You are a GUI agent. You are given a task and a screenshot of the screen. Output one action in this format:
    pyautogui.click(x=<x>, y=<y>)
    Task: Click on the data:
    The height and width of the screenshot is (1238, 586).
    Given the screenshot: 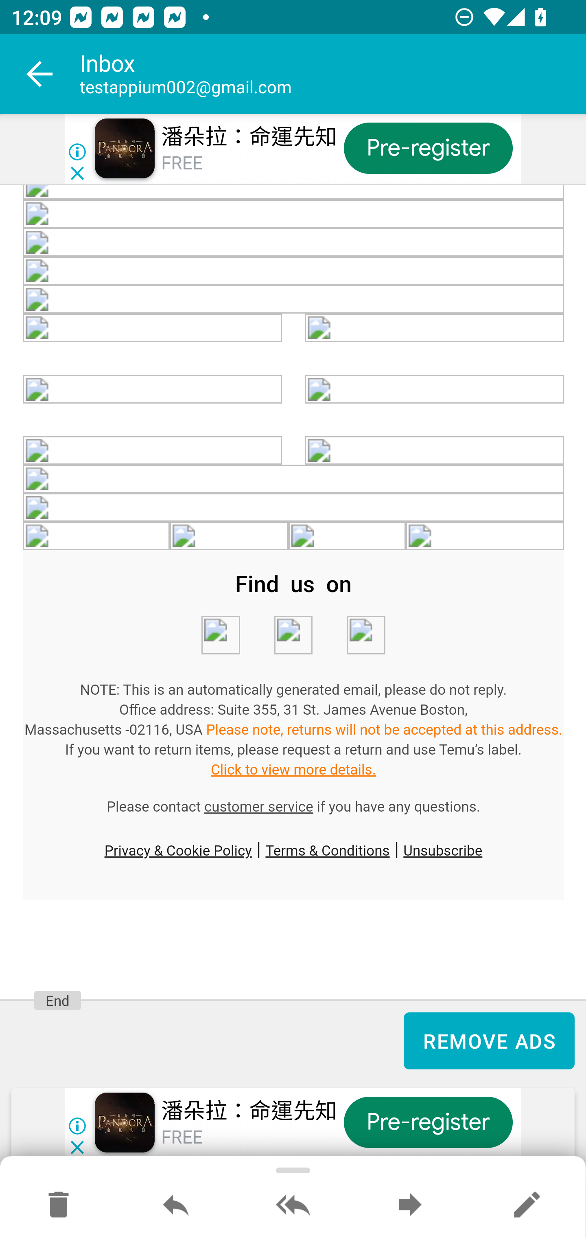 What is the action you would take?
    pyautogui.click(x=153, y=327)
    